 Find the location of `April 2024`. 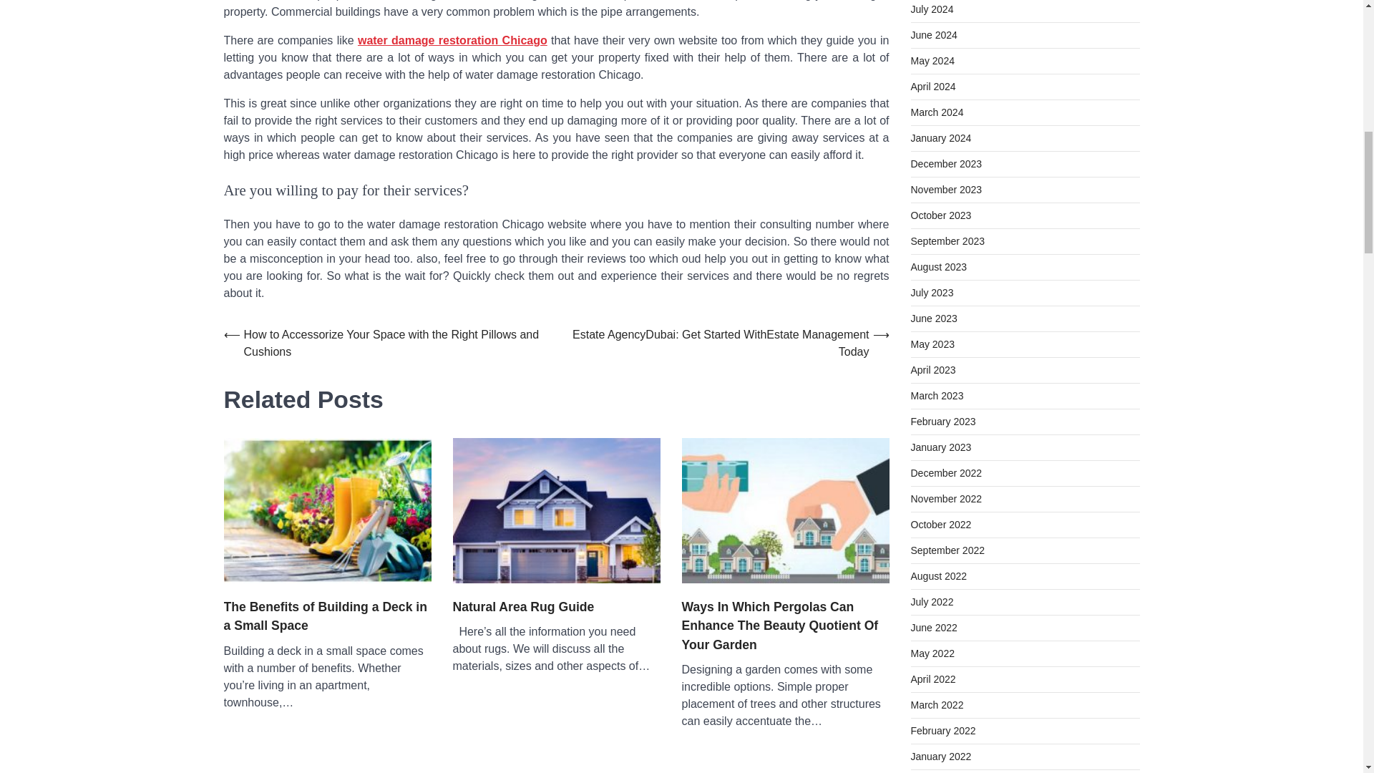

April 2024 is located at coordinates (932, 86).